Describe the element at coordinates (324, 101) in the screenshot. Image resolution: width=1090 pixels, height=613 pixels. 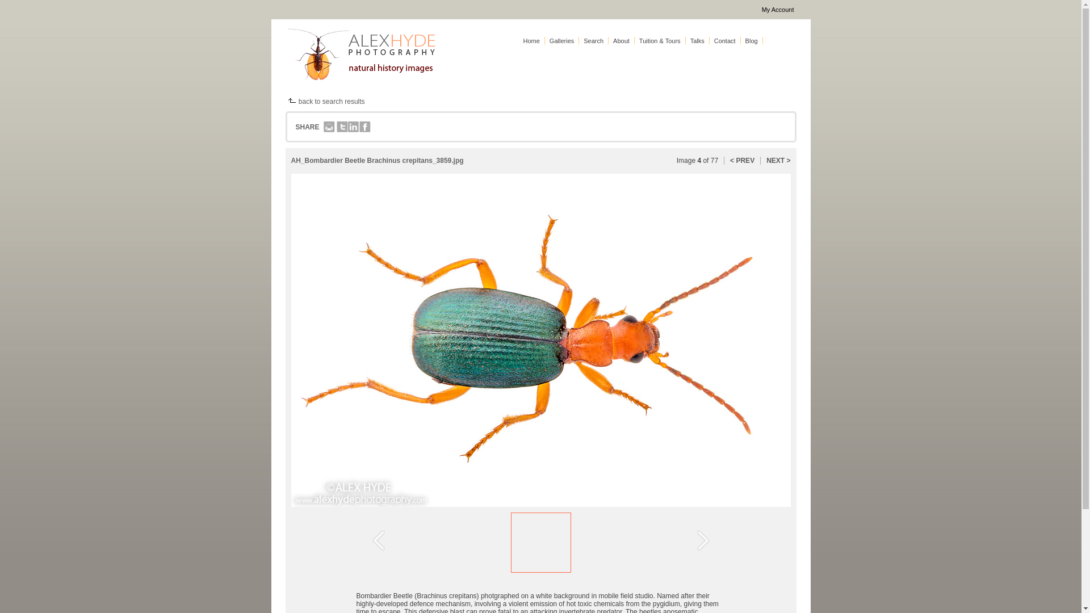
I see `back to search results` at that location.